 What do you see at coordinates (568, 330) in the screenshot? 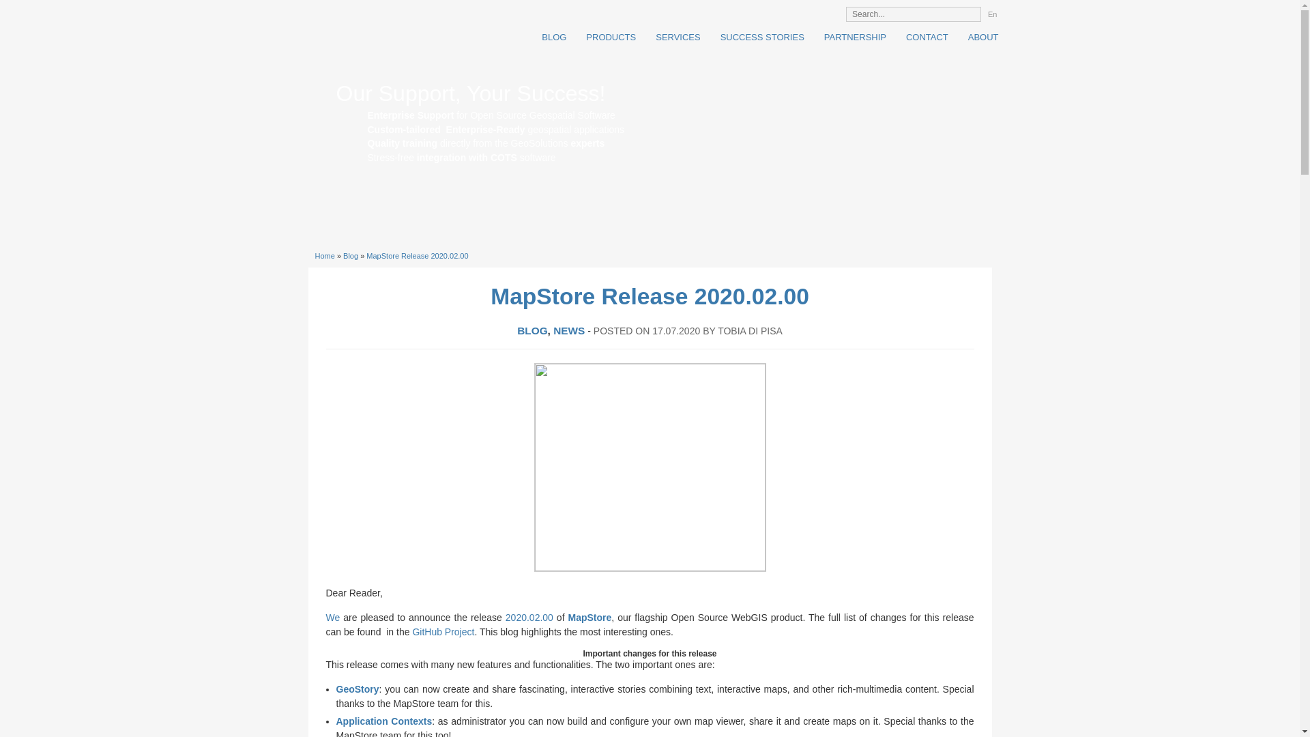
I see `NEWS` at bounding box center [568, 330].